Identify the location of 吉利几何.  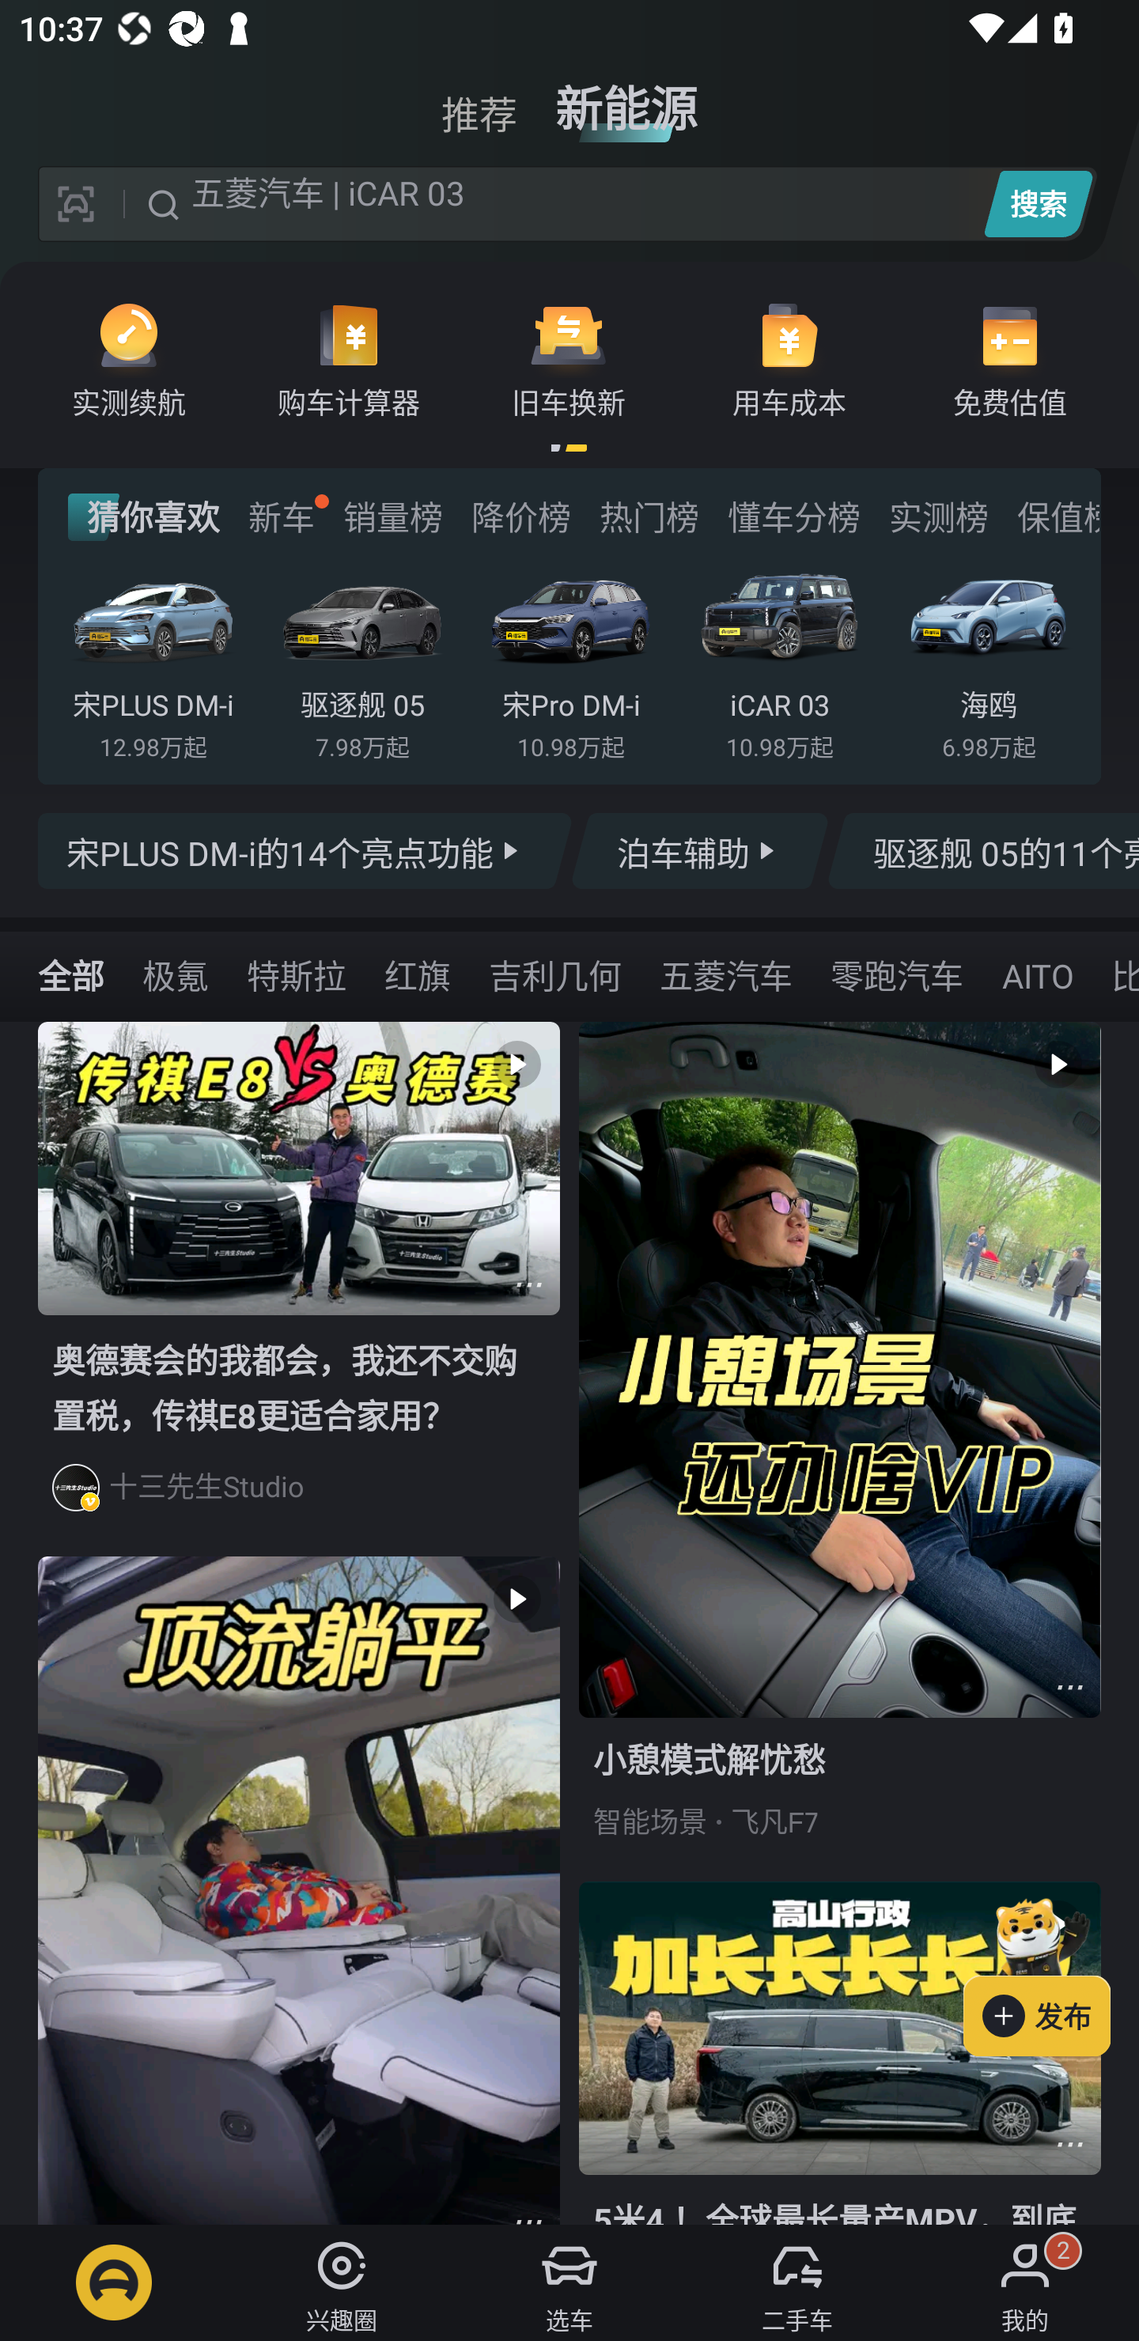
(554, 974).